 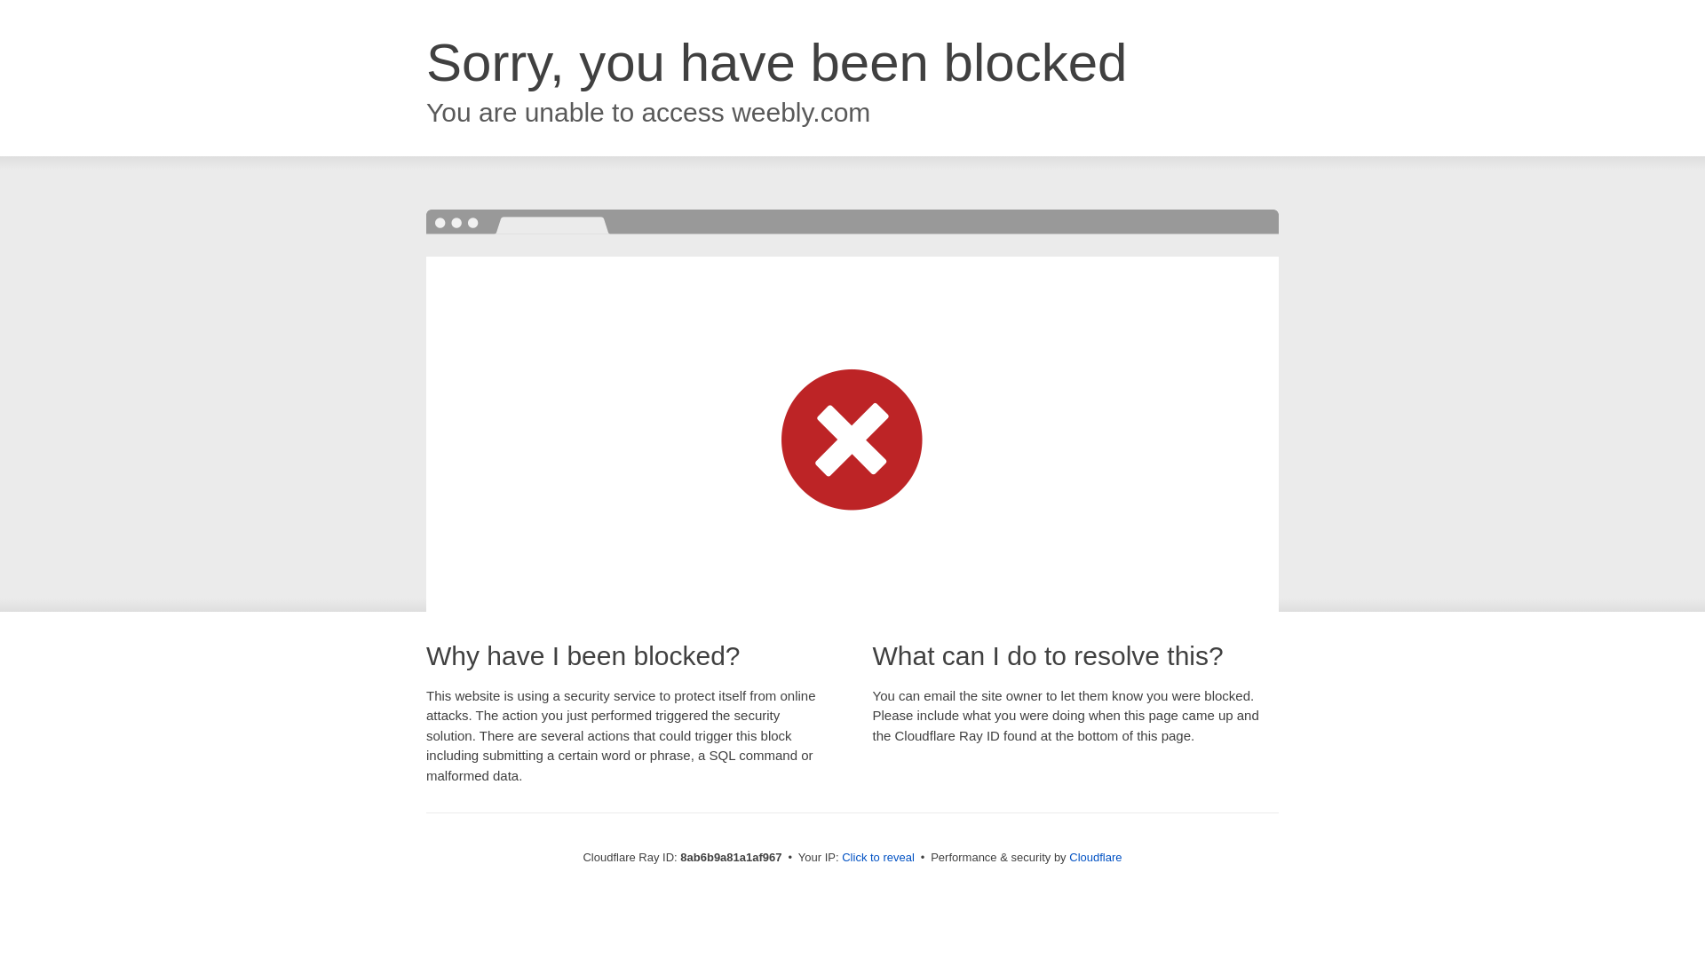 What do you see at coordinates (1095, 857) in the screenshot?
I see `Cloudflare` at bounding box center [1095, 857].